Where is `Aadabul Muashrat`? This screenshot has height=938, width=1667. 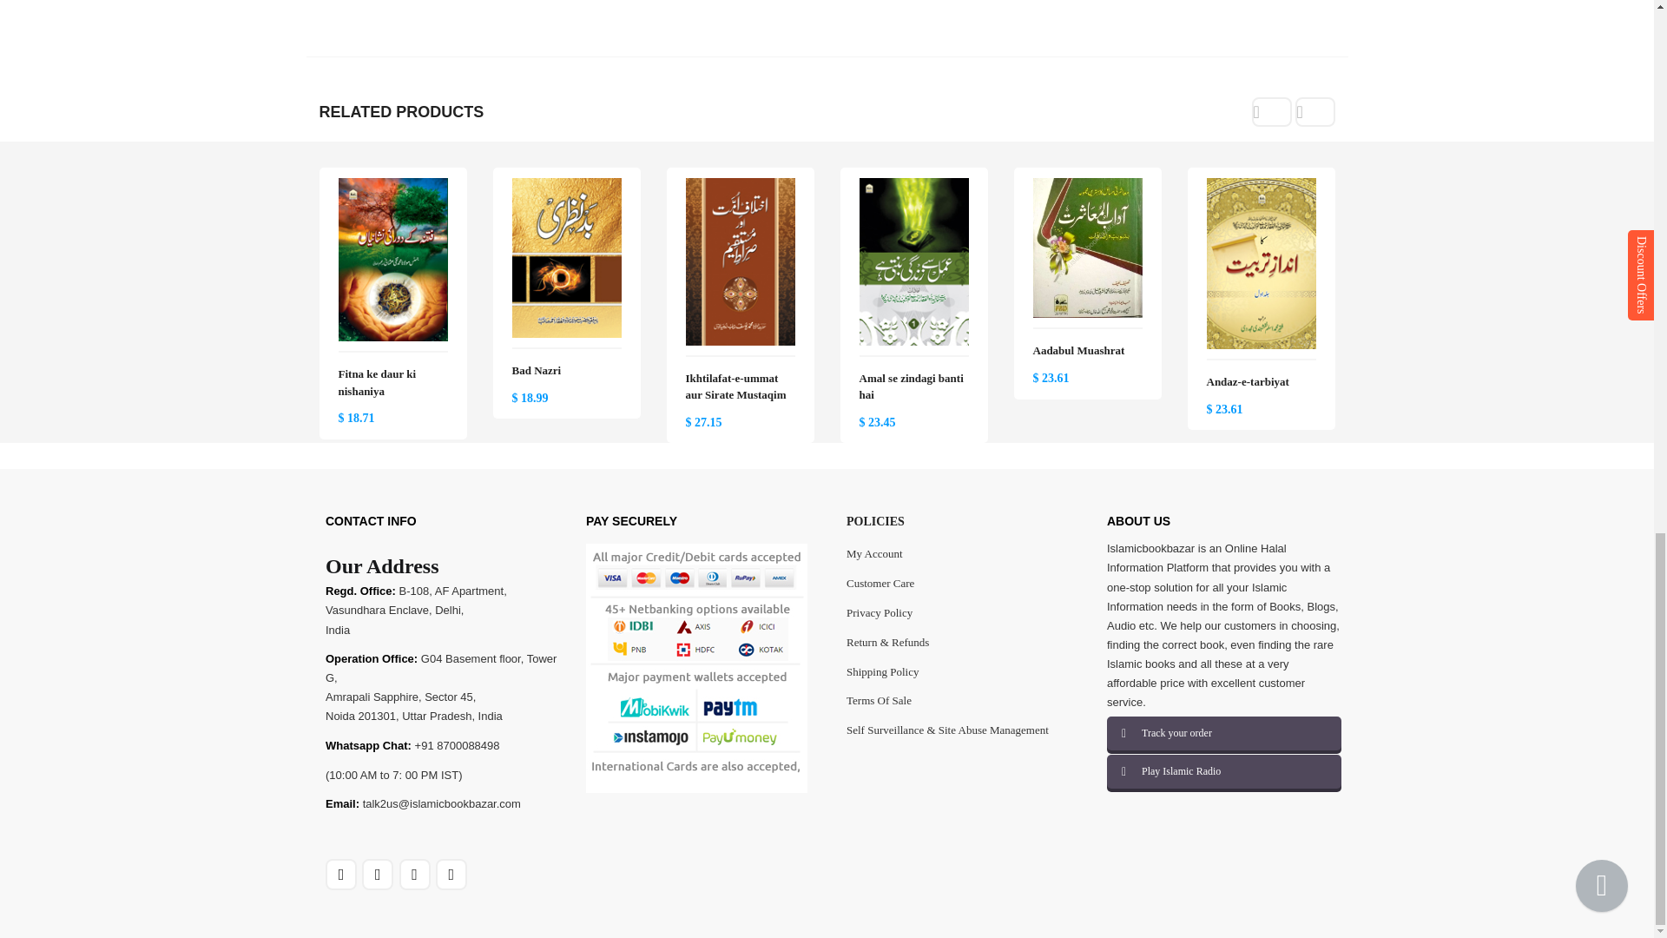
Aadabul Muashrat is located at coordinates (1087, 188).